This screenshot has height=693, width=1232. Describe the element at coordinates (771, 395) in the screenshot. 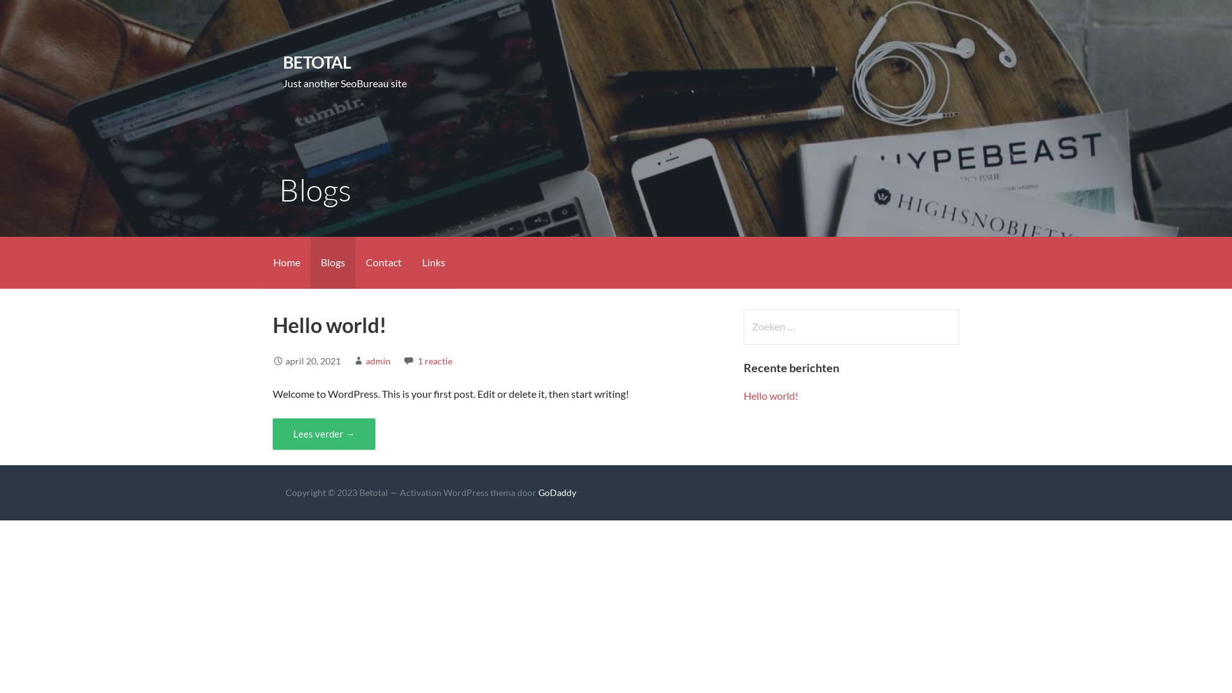

I see `Hello world!` at that location.